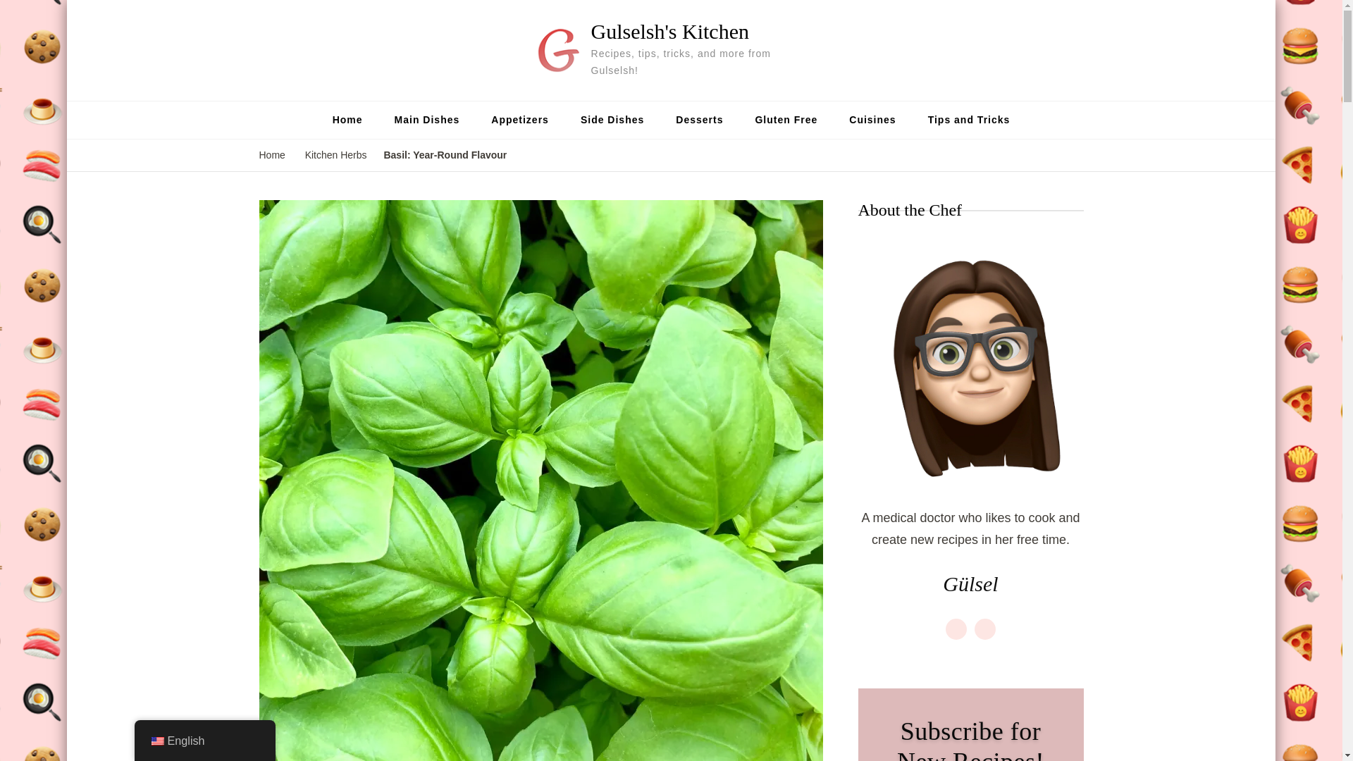  Describe the element at coordinates (786, 120) in the screenshot. I see `Gluten Free` at that location.